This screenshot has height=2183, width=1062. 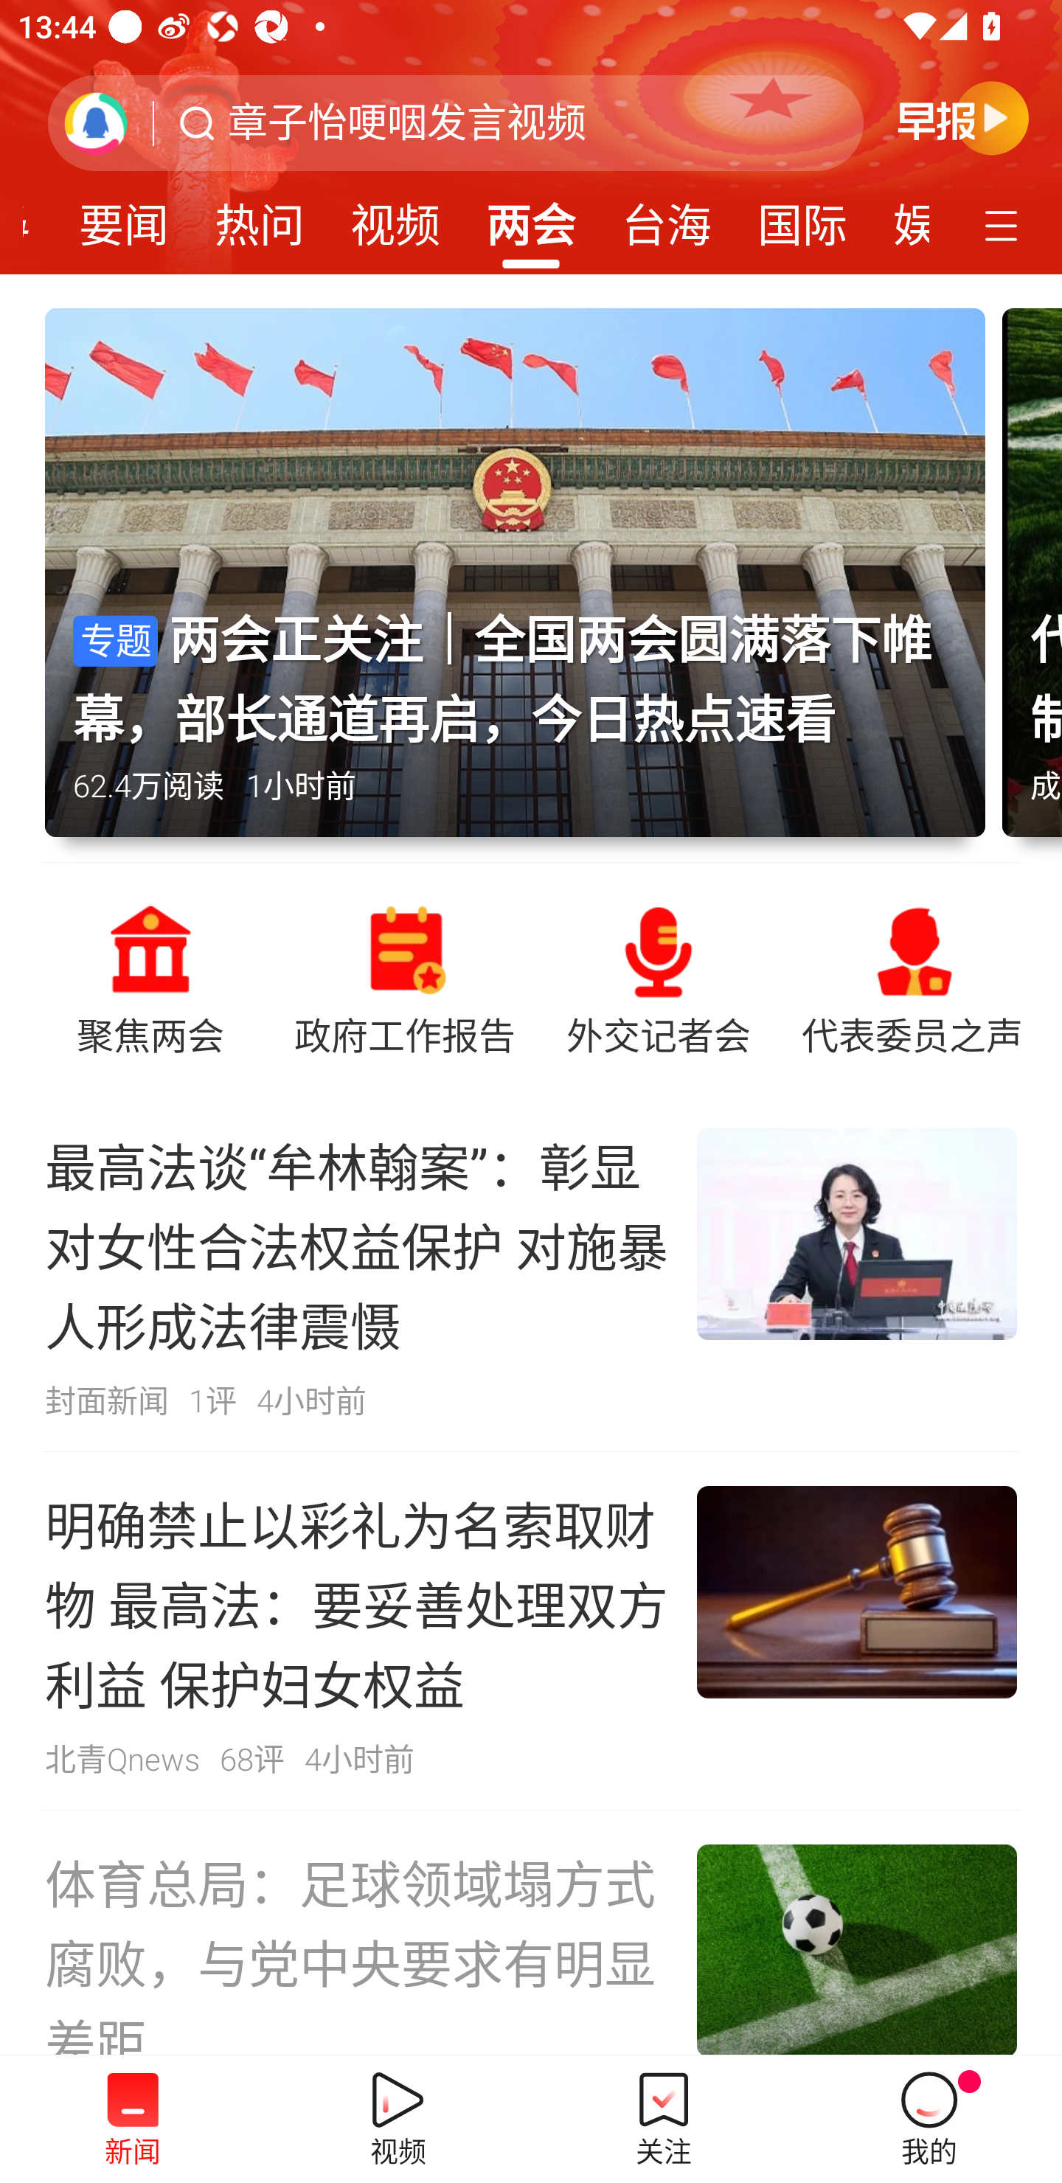 I want to click on  定制频道, so click(x=1004, y=223).